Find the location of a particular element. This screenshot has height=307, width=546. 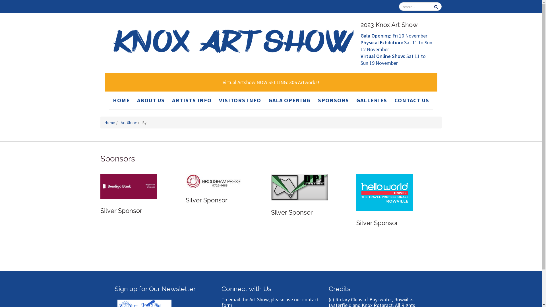

SPONSORS is located at coordinates (333, 100).